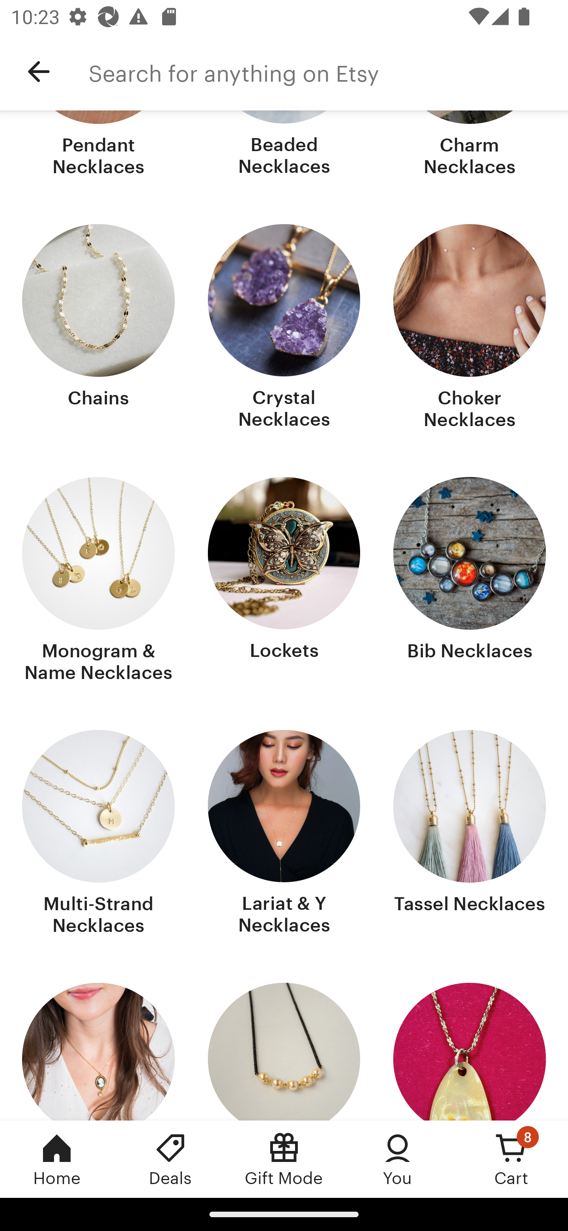 This screenshot has height=1231, width=568. Describe the element at coordinates (398, 1159) in the screenshot. I see `You` at that location.